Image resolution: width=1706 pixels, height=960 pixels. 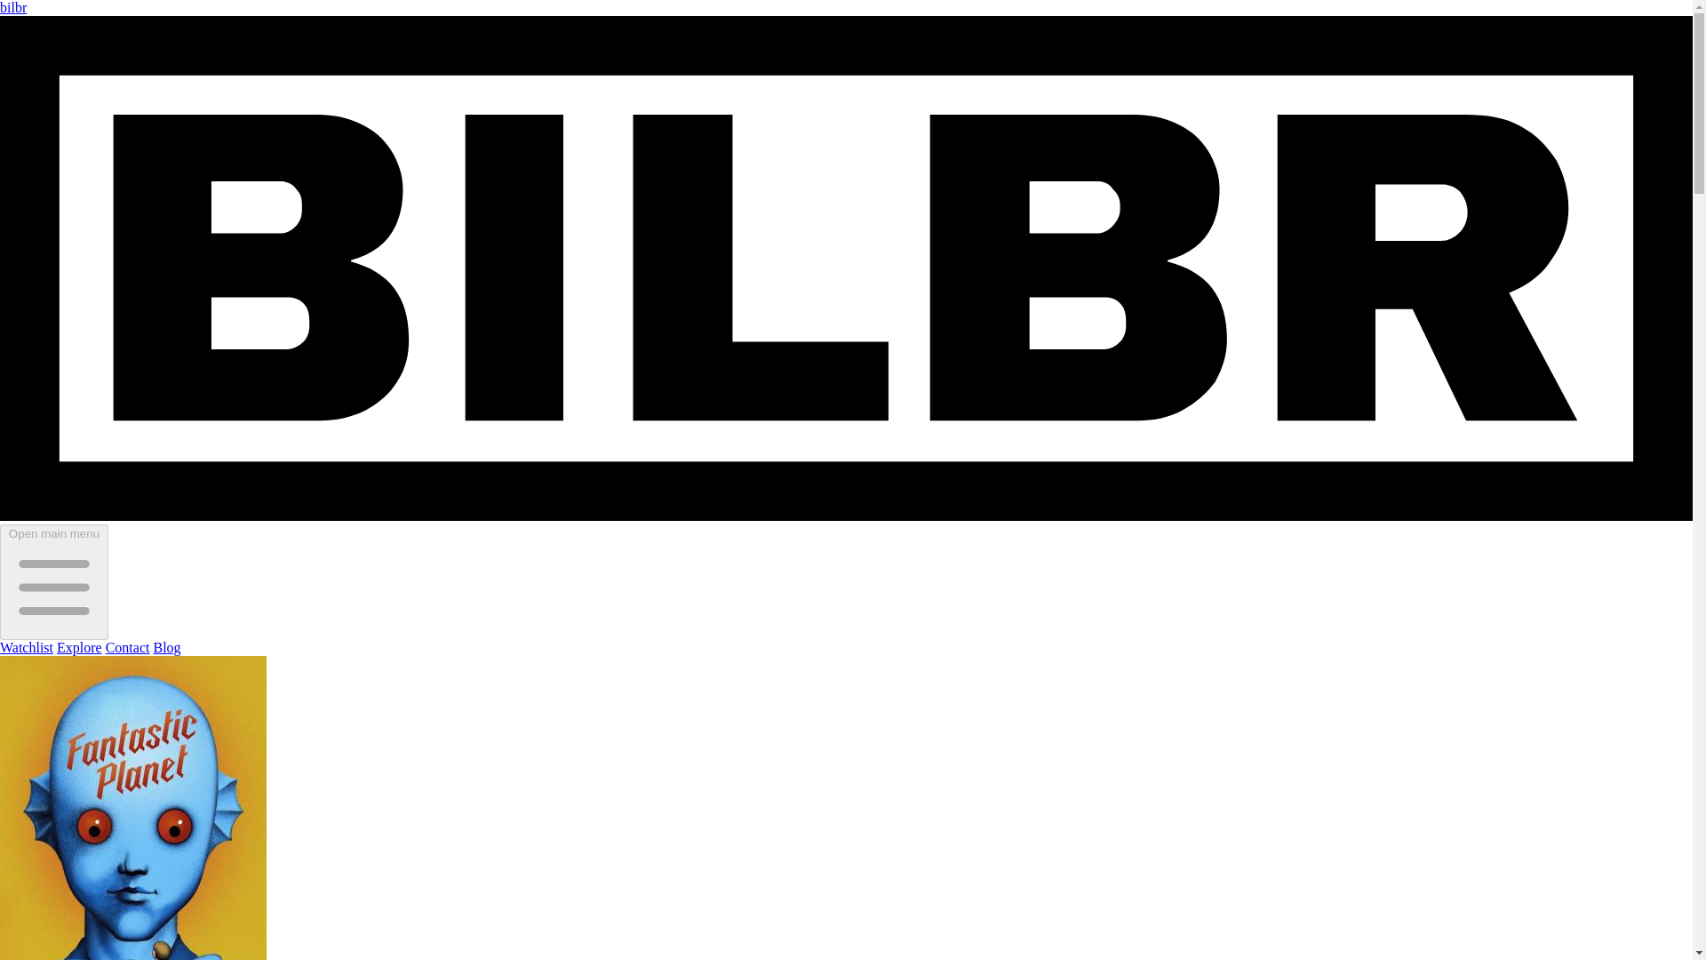 What do you see at coordinates (54, 581) in the screenshot?
I see `Open main menu` at bounding box center [54, 581].